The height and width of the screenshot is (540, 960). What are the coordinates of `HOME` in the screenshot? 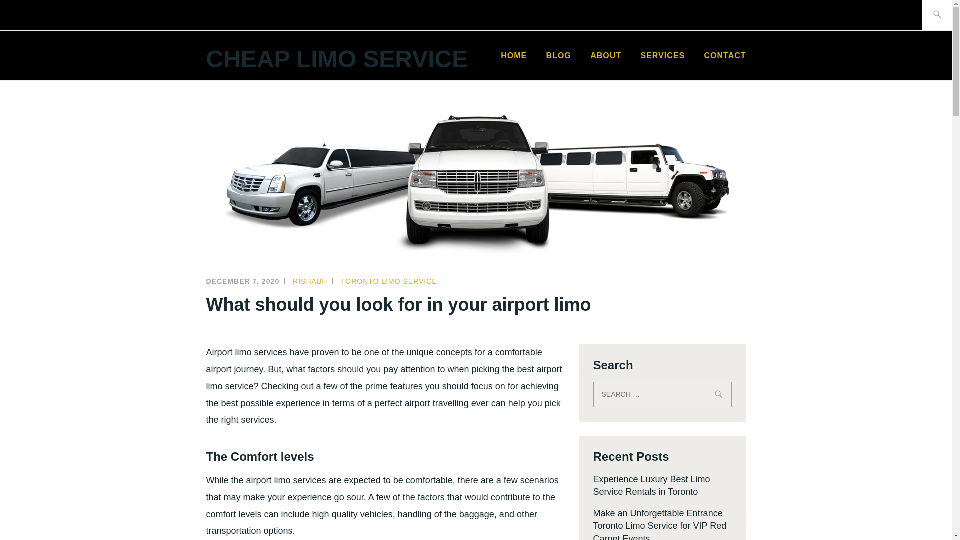 It's located at (514, 56).